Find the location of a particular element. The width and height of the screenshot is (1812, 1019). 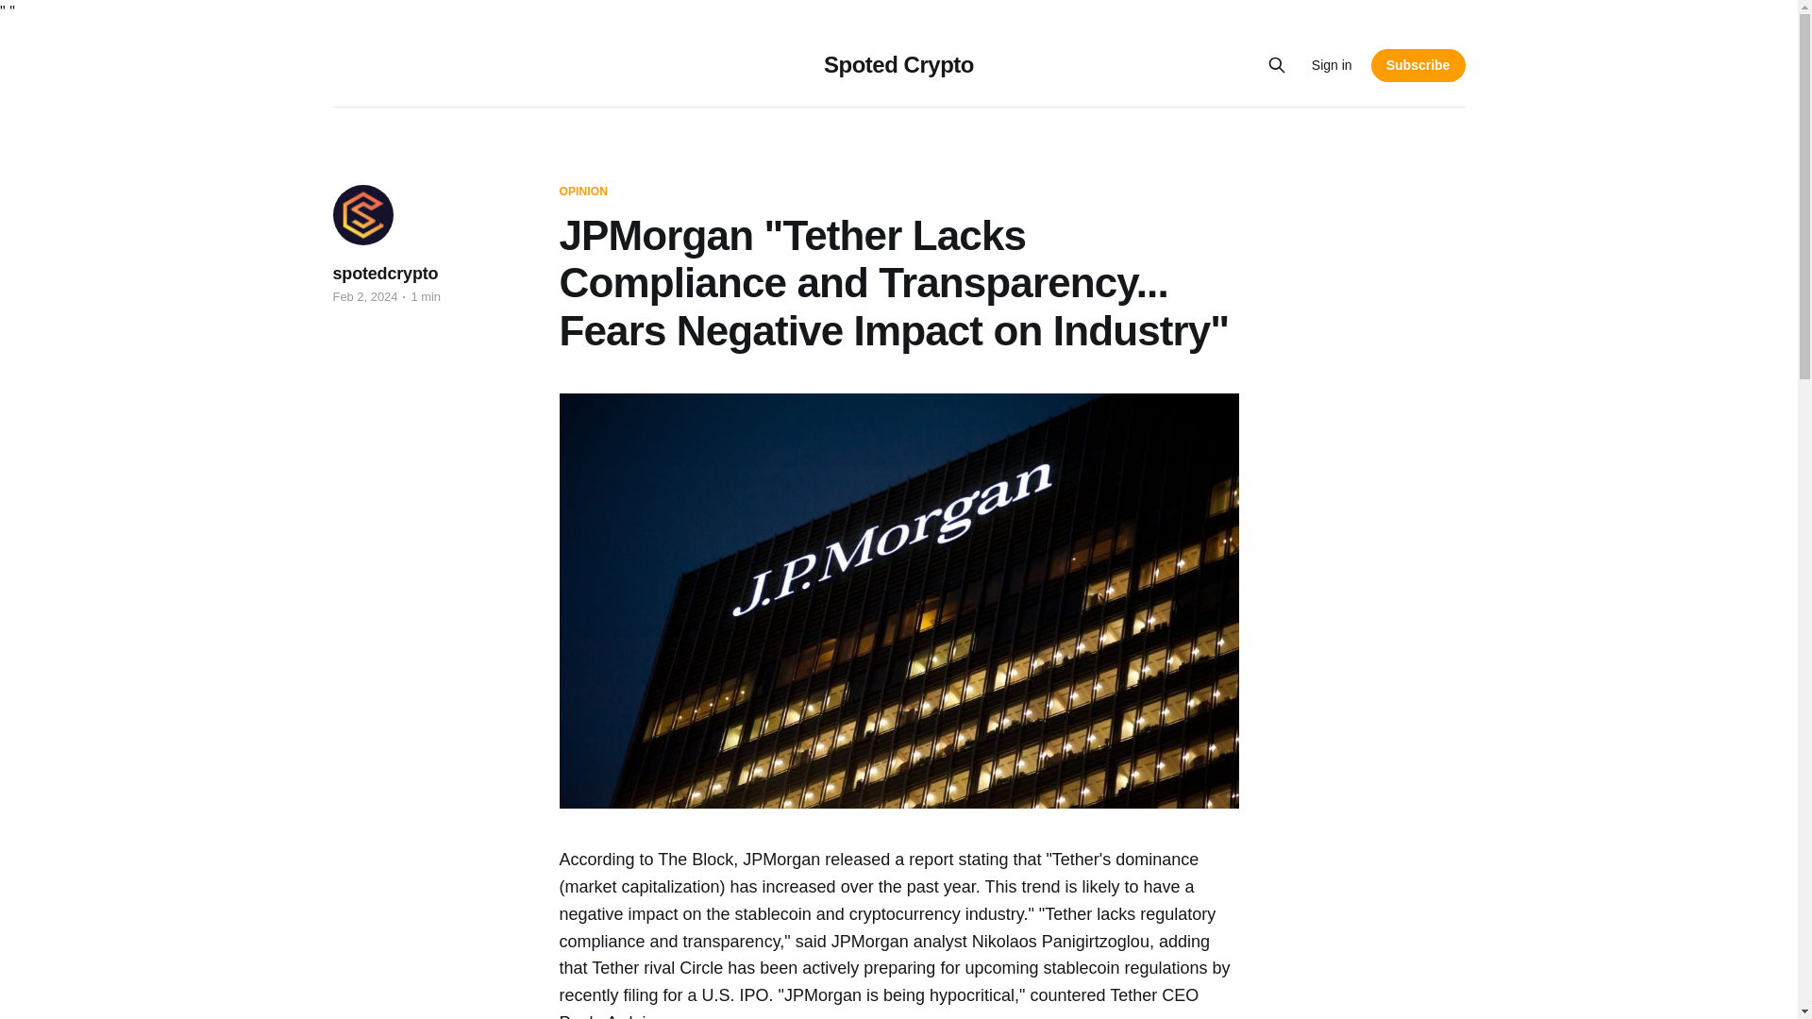

OPINION is located at coordinates (582, 192).